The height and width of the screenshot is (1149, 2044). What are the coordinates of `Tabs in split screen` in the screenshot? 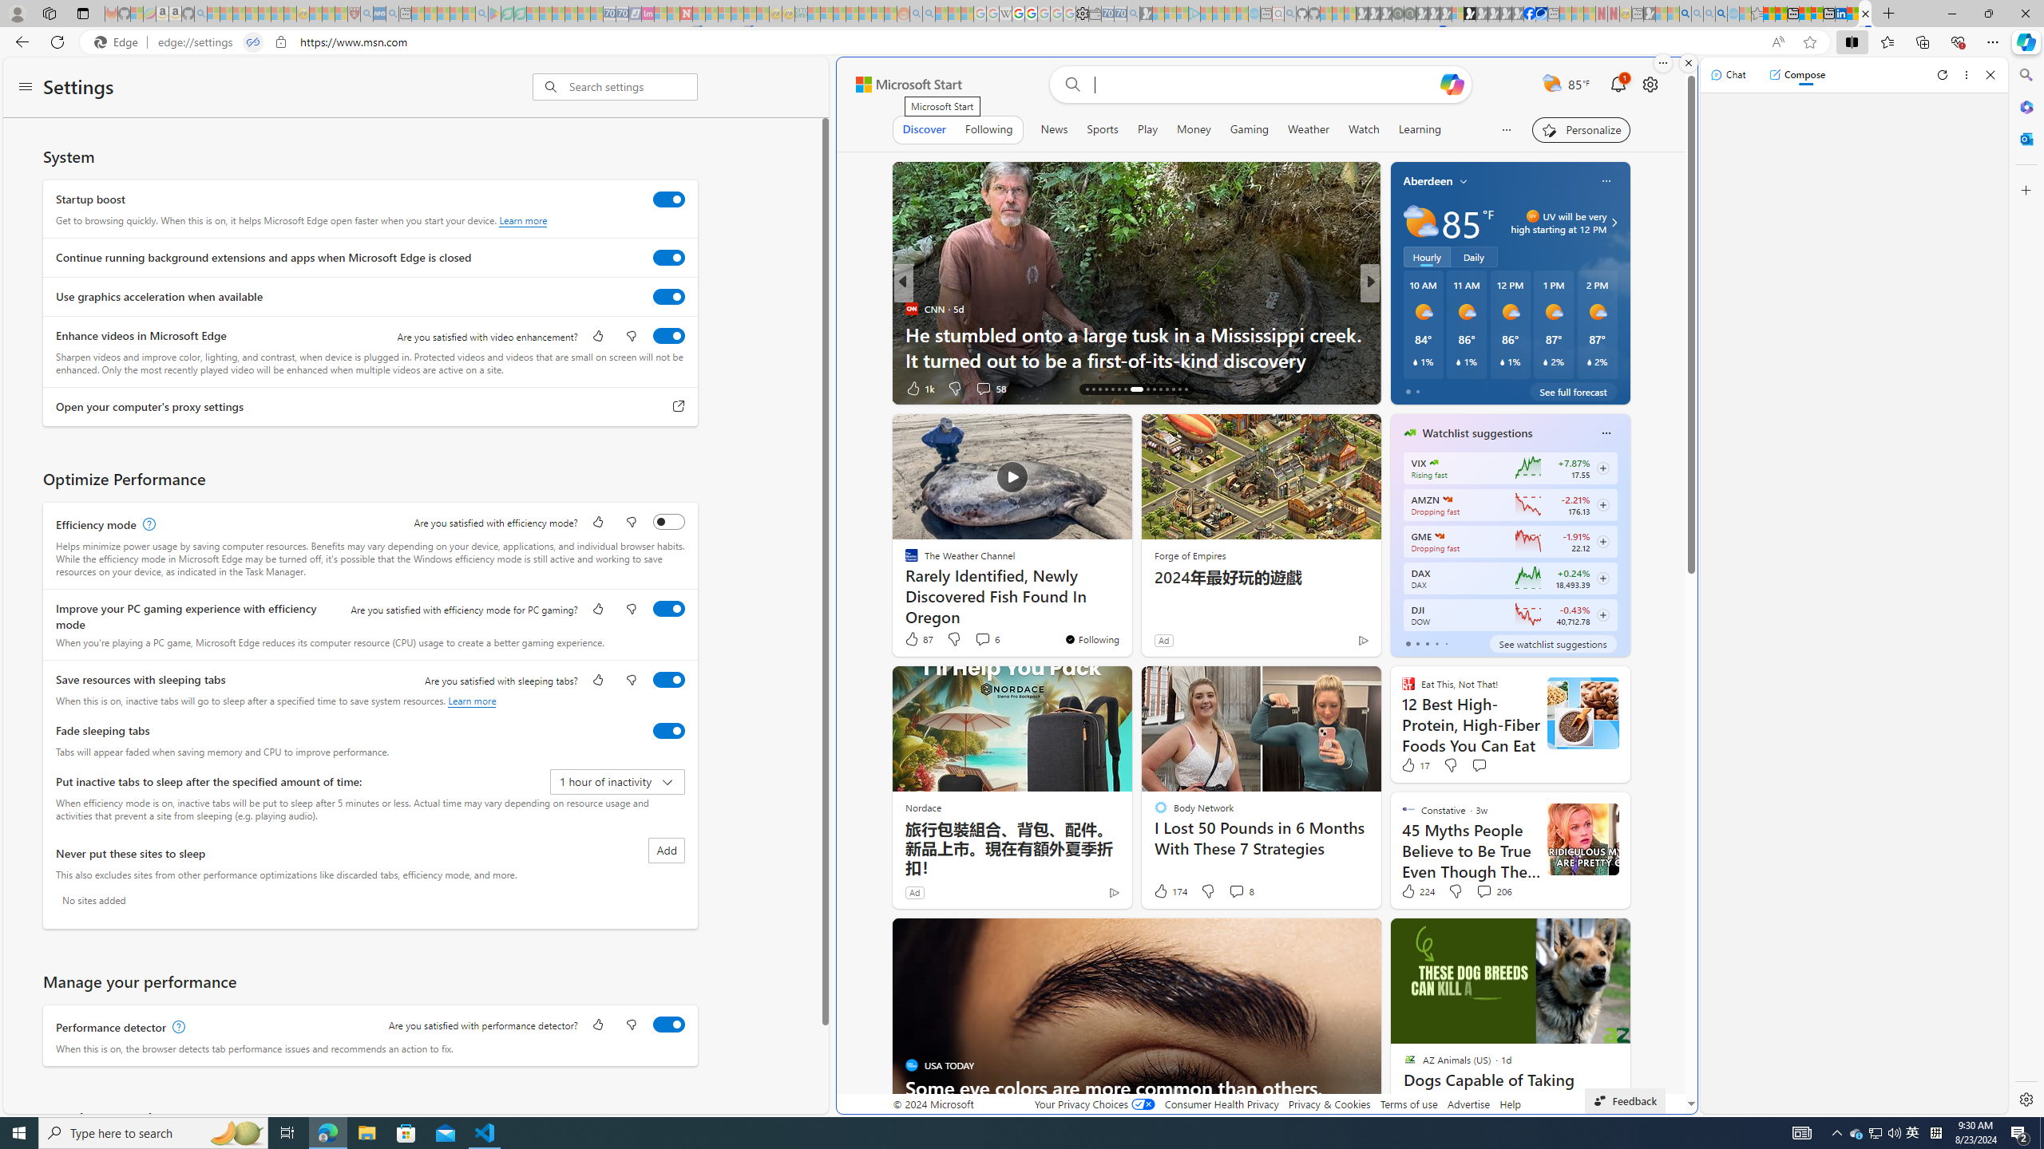 It's located at (253, 42).